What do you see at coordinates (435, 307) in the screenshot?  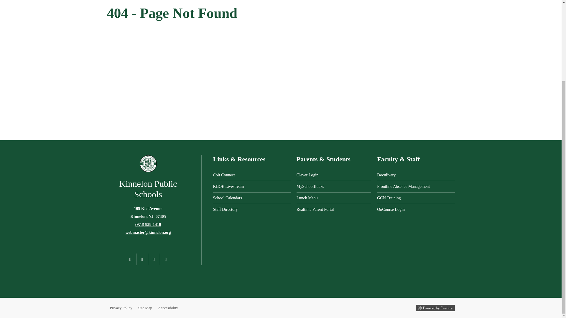 I see `Powered by Finalsite opens in a new window` at bounding box center [435, 307].